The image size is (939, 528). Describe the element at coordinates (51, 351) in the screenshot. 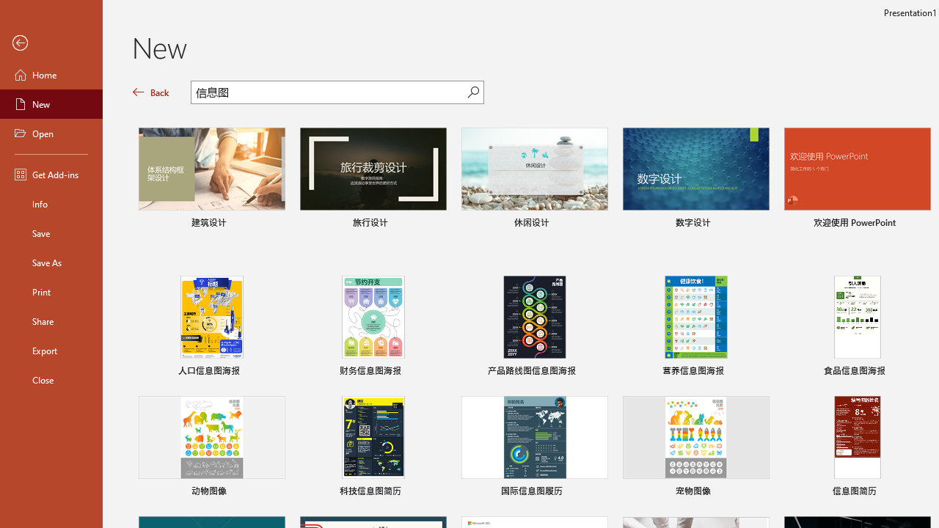

I see `Export` at that location.